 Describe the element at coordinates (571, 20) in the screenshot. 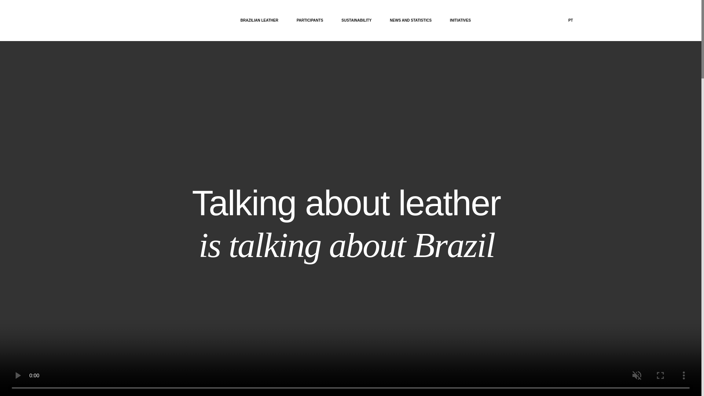

I see `PT` at that location.